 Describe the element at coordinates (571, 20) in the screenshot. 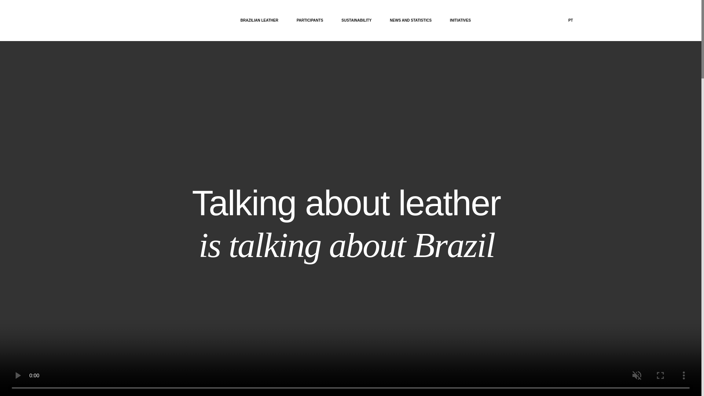

I see `PT` at that location.